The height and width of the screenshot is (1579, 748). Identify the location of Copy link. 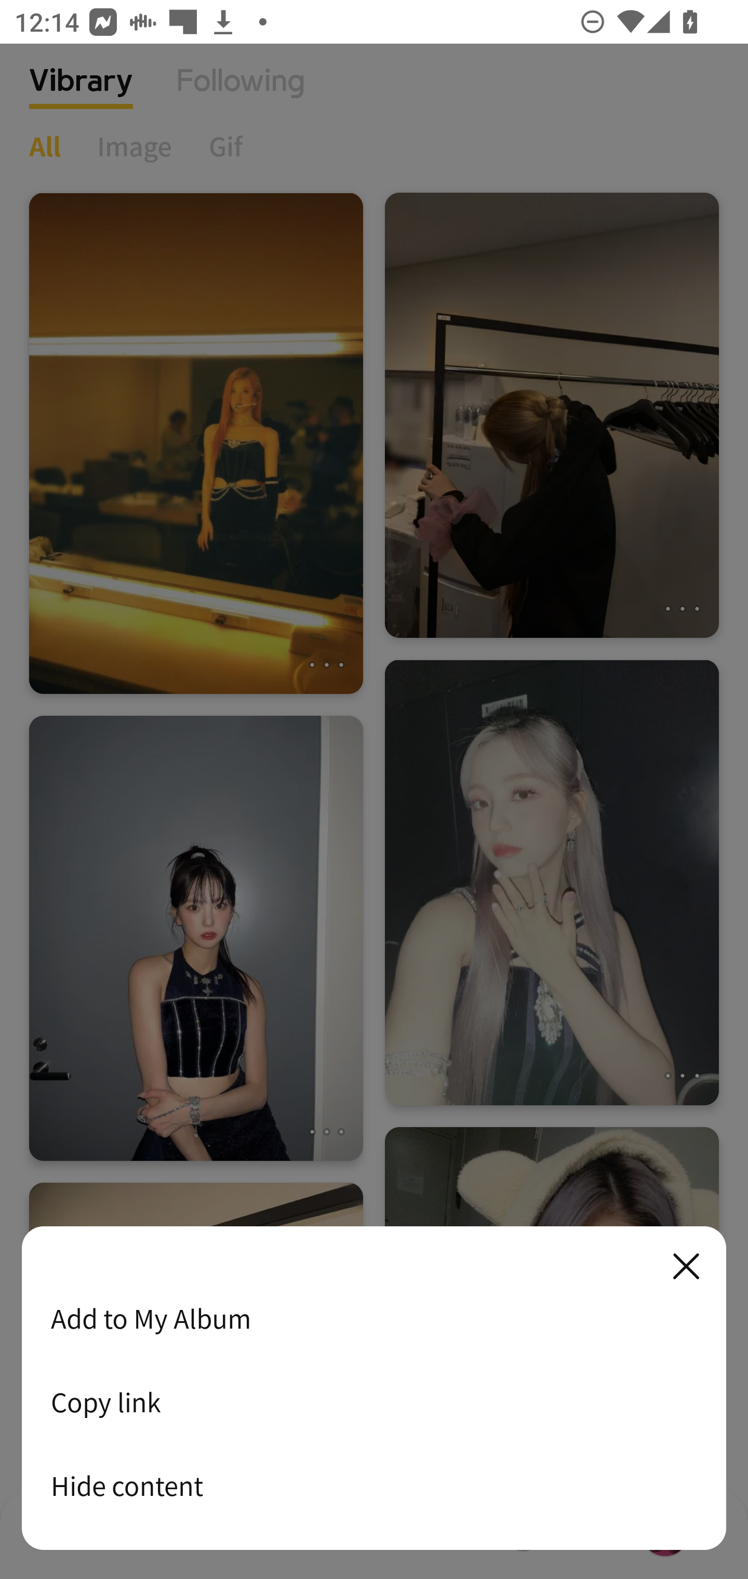
(374, 1402).